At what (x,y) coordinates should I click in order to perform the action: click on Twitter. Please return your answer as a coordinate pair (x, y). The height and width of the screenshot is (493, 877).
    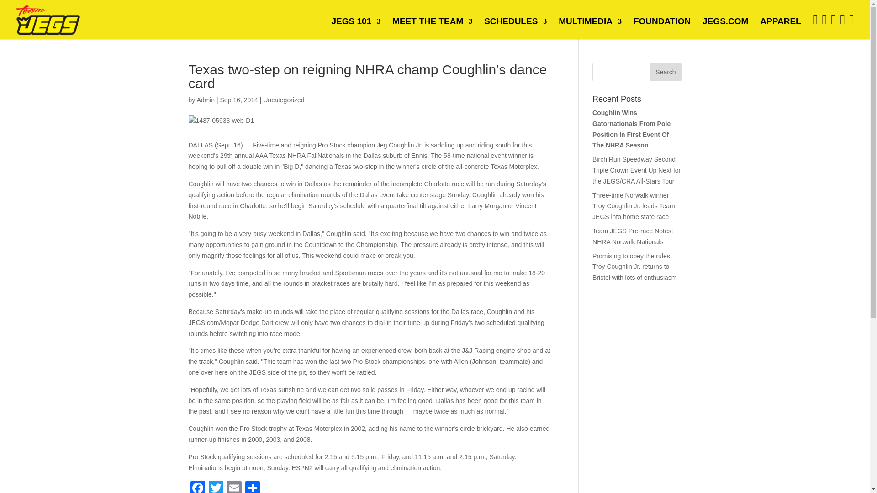
    Looking at the image, I should click on (215, 487).